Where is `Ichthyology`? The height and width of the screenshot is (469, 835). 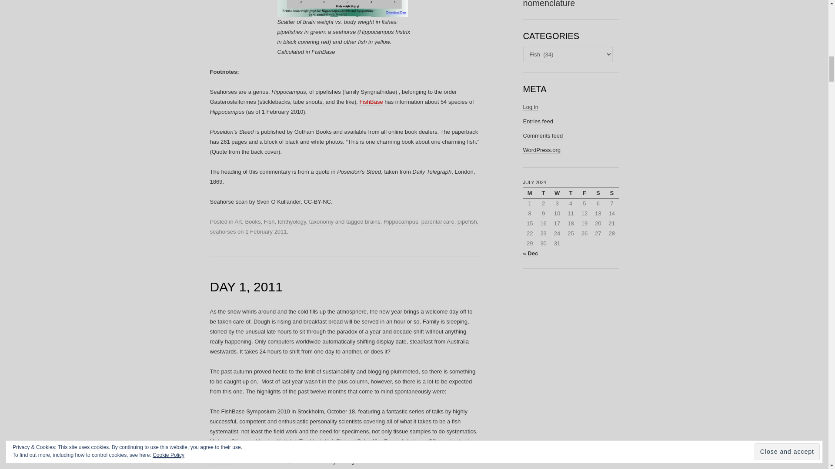
Ichthyology is located at coordinates (292, 222).